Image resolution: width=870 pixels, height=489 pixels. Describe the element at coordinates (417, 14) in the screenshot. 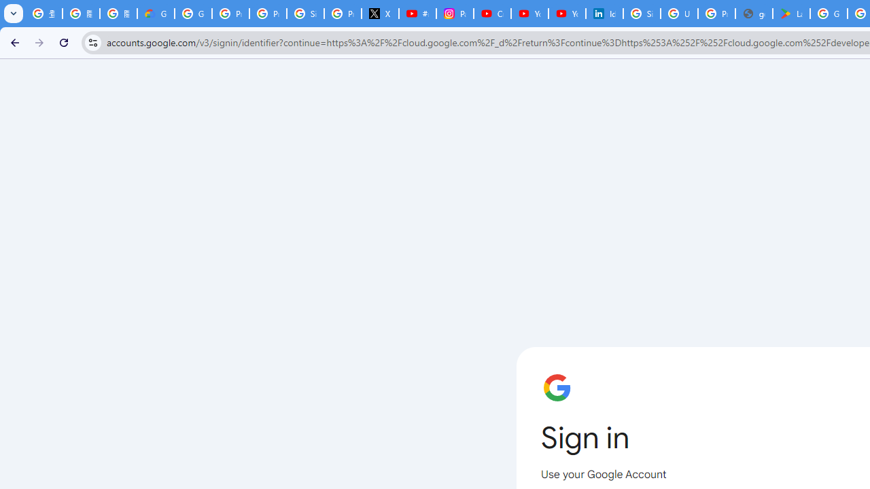

I see `#nbabasketballhighlights - YouTube` at that location.